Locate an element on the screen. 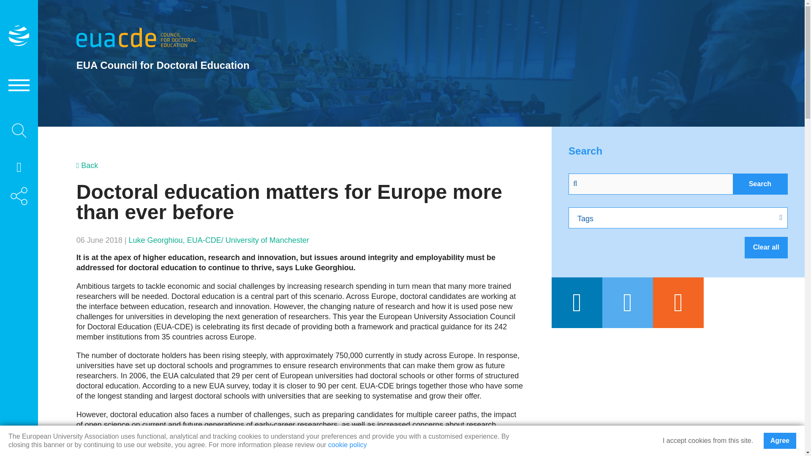 This screenshot has height=456, width=811. Clear all is located at coordinates (766, 247).